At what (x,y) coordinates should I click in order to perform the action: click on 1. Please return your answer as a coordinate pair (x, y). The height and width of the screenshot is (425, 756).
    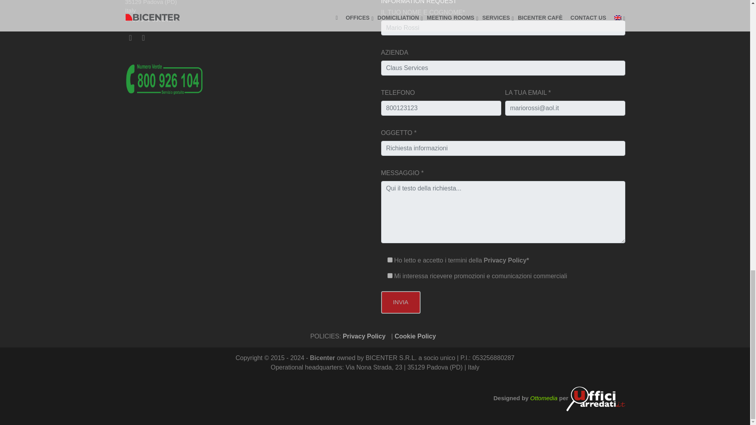
    Looking at the image, I should click on (390, 275).